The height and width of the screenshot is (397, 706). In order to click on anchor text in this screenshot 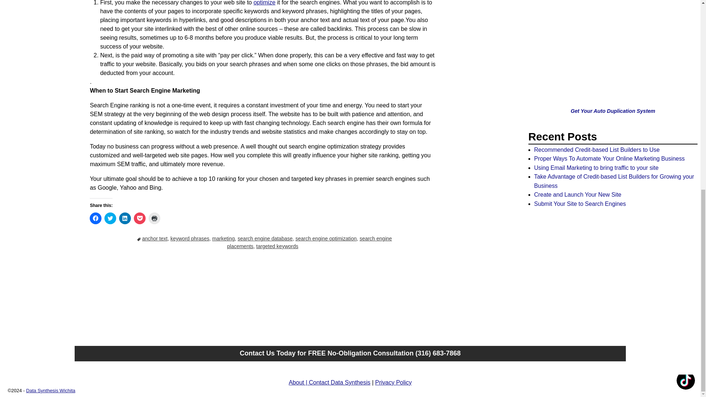, I will do `click(154, 238)`.